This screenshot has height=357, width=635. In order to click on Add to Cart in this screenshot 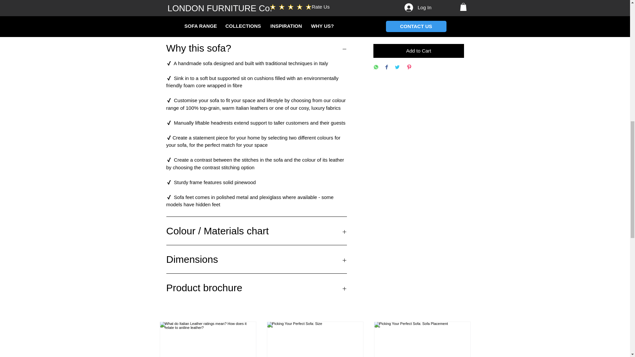, I will do `click(418, 51)`.